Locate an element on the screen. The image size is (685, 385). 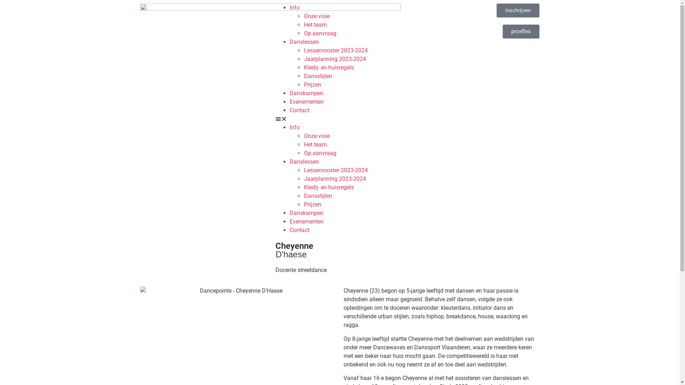
Dansstijlen is located at coordinates (318, 76).